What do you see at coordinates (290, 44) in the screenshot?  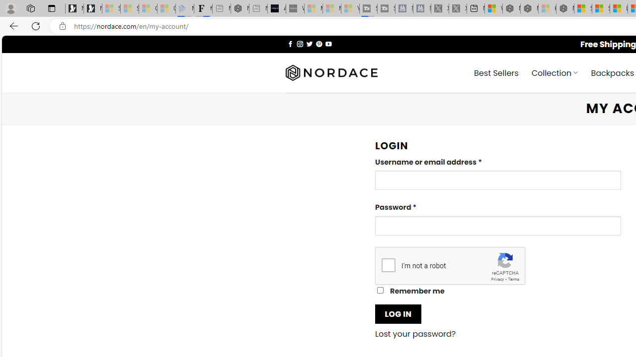 I see `Follow on Facebook` at bounding box center [290, 44].